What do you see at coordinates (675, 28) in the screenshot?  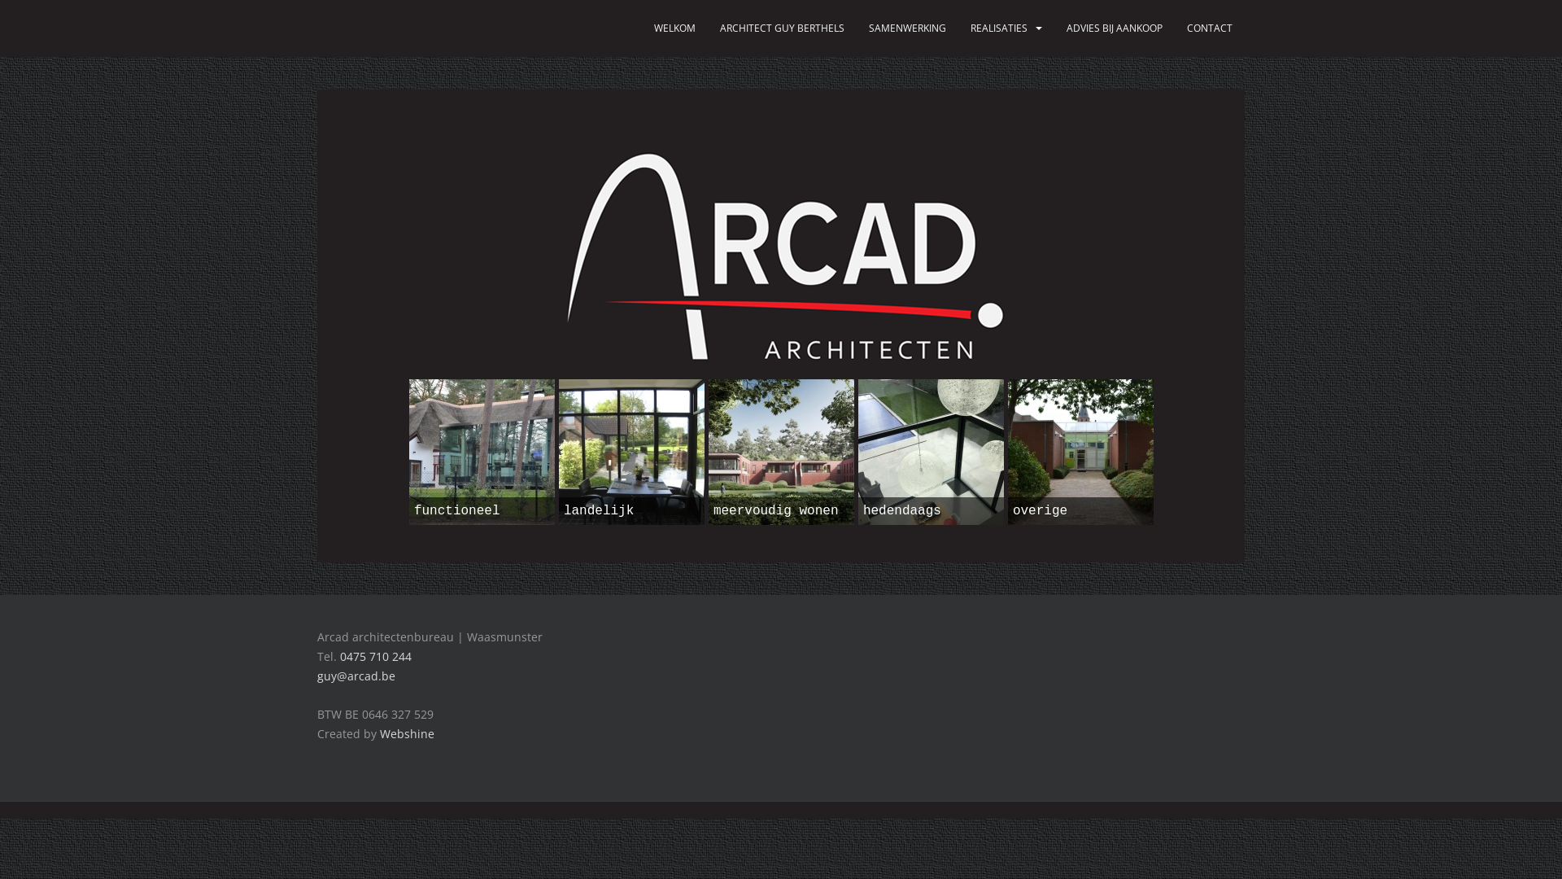 I see `WELKOM` at bounding box center [675, 28].